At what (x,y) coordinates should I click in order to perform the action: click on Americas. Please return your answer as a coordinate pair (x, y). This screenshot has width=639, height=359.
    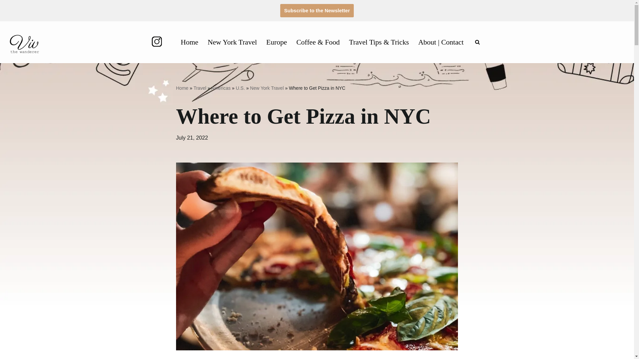
    Looking at the image, I should click on (221, 88).